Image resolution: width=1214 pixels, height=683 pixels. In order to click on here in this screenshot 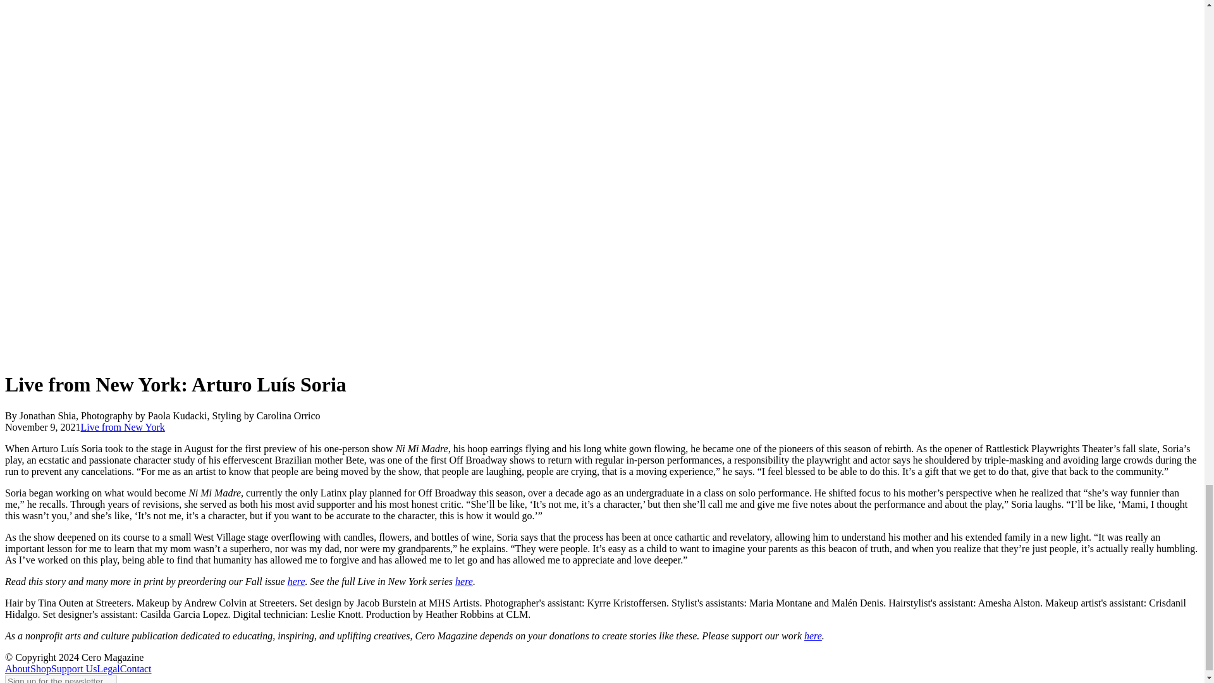, I will do `click(464, 581)`.